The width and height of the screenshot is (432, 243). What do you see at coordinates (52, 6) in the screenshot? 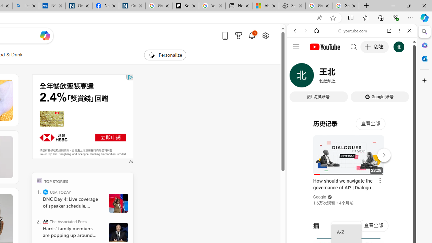
I see `NCL Adult Asthma Inhaler Choice Guideline` at bounding box center [52, 6].